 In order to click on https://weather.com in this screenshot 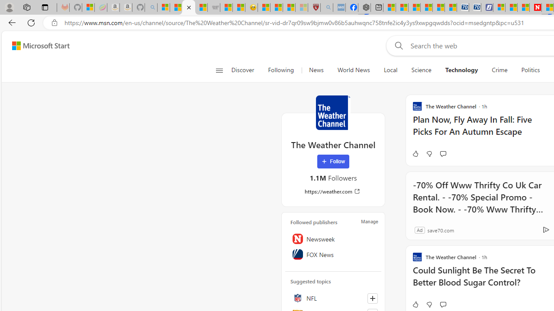, I will do `click(333, 191)`.